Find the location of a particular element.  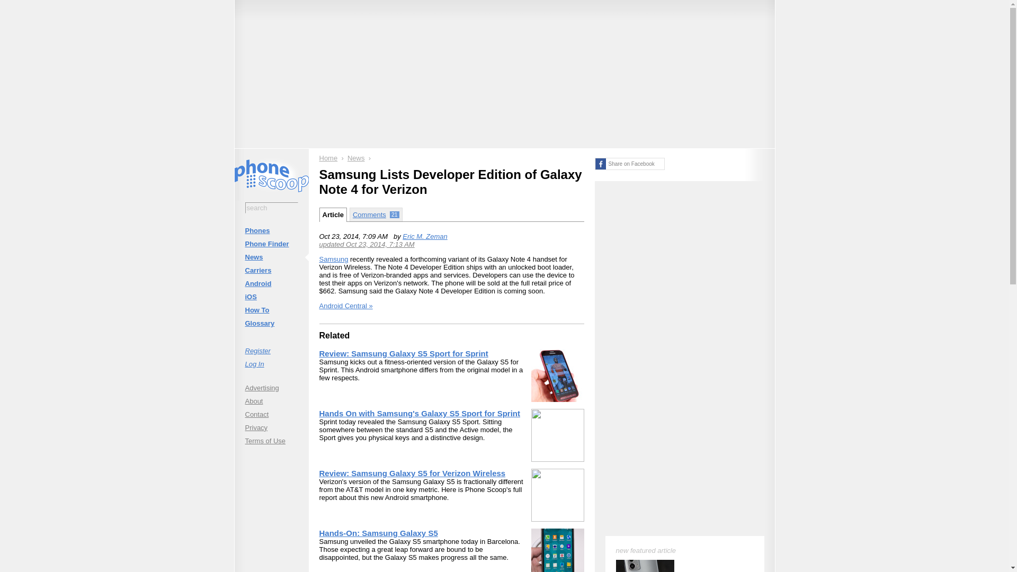

Phones is located at coordinates (271, 231).